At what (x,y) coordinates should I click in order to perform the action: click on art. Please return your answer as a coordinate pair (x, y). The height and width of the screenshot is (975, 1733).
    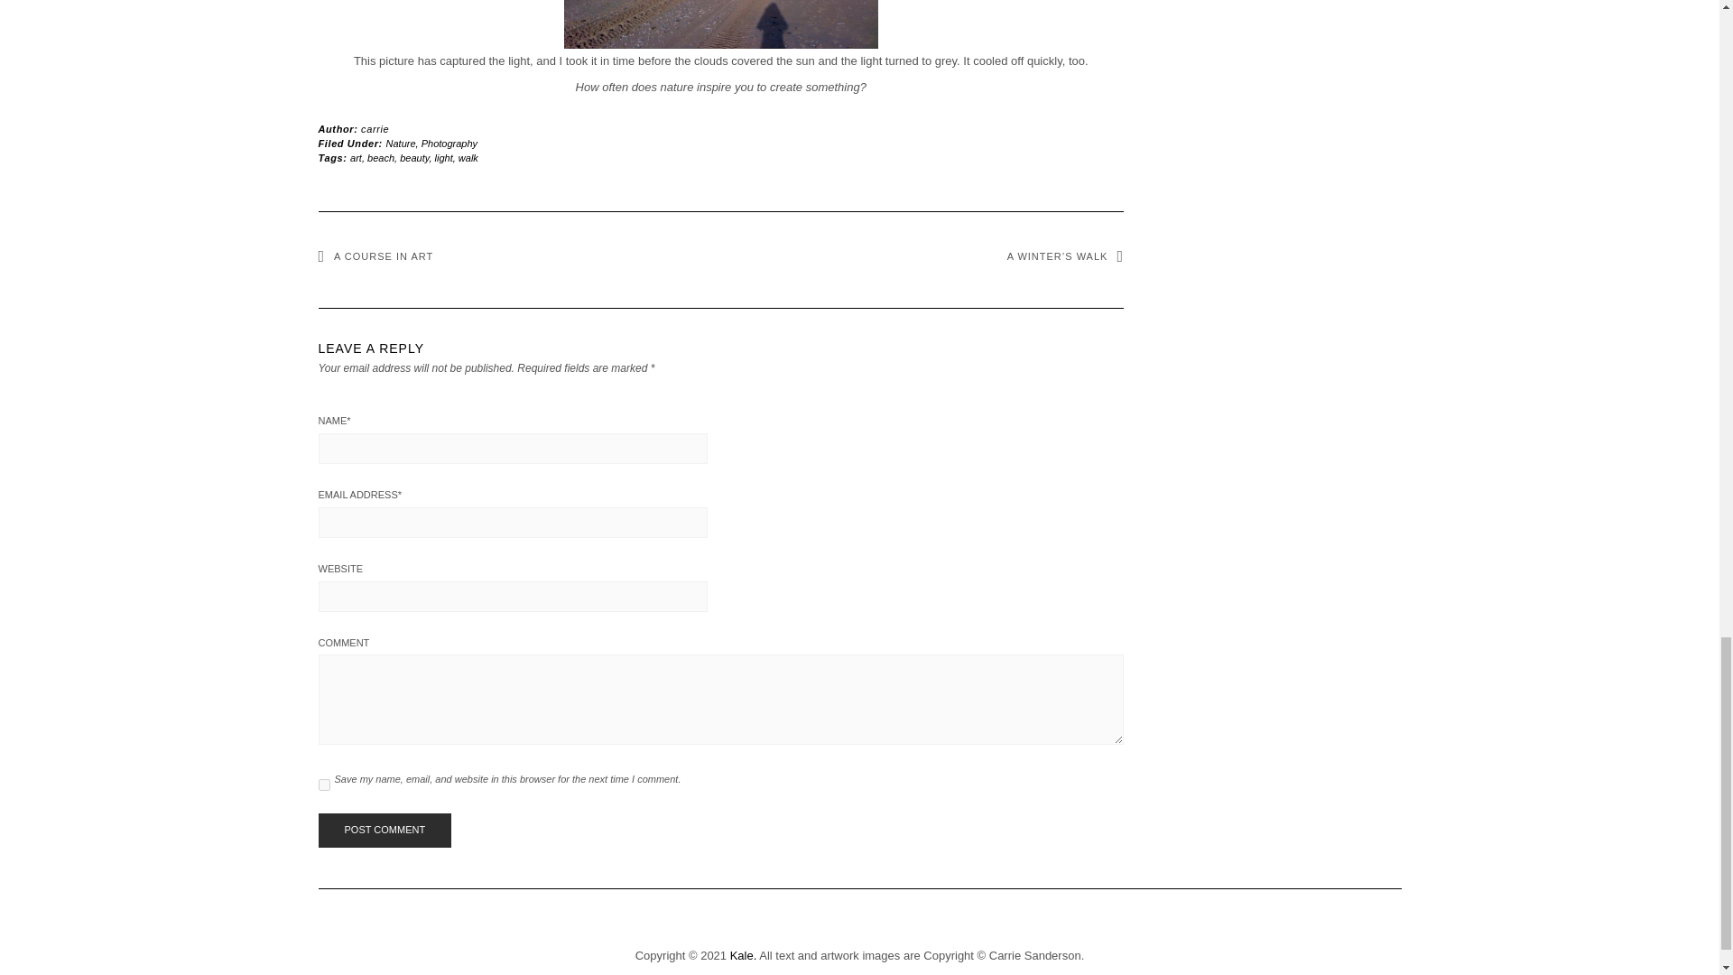
    Looking at the image, I should click on (356, 157).